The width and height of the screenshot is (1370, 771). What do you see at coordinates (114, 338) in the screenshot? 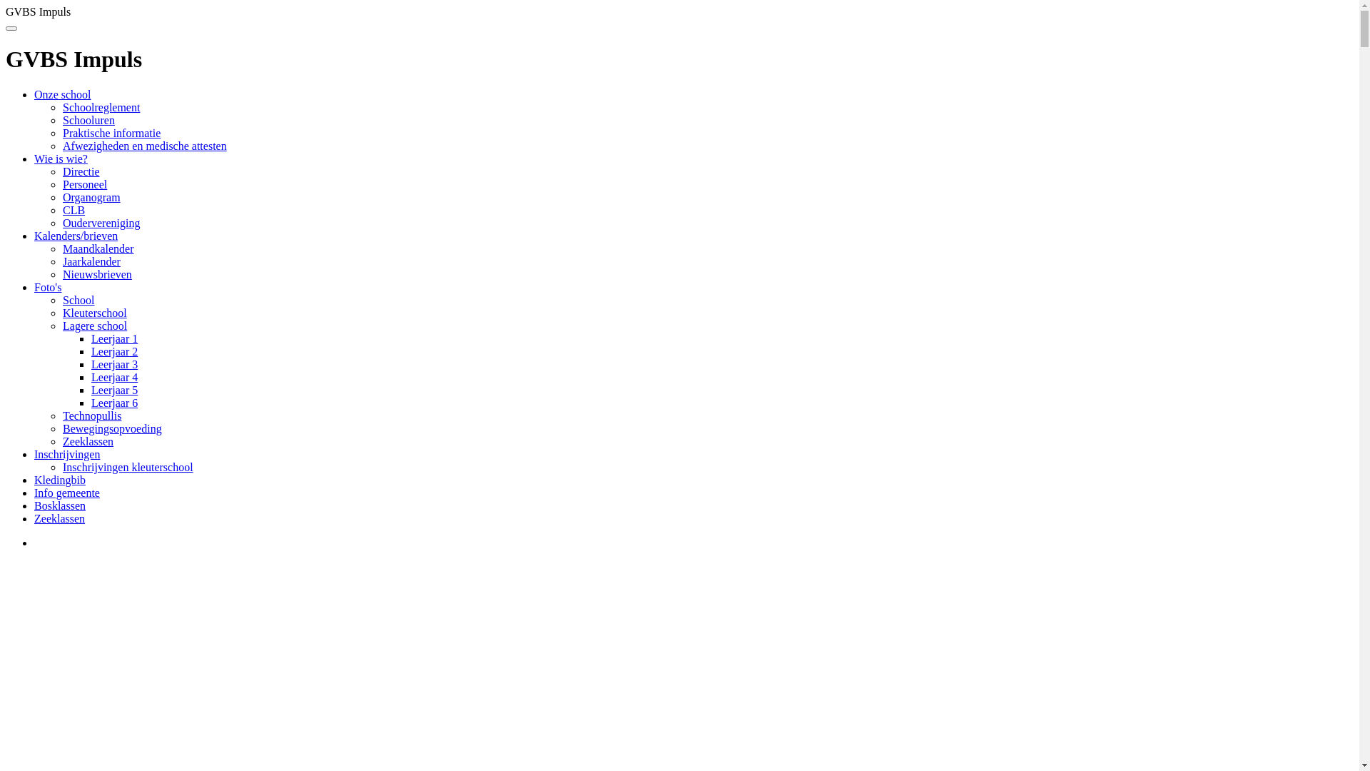
I see `Leerjaar 1` at bounding box center [114, 338].